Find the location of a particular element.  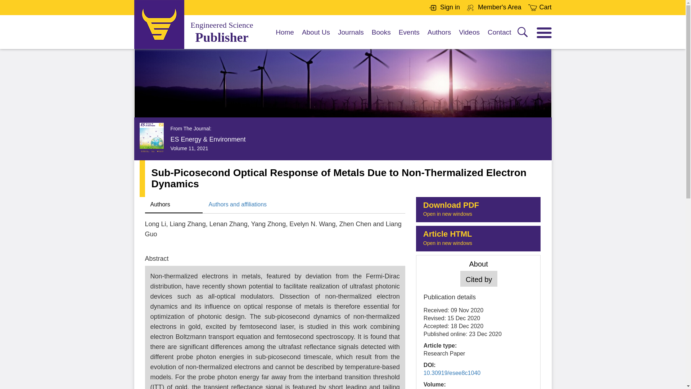

Authors is located at coordinates (478, 238).